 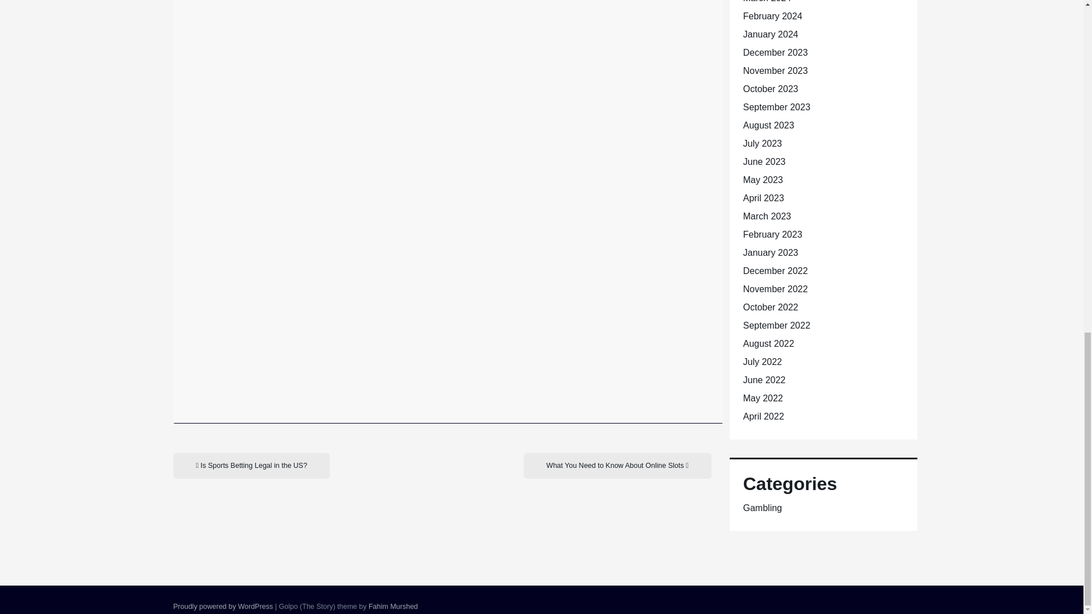 I want to click on September 2022, so click(x=776, y=325).